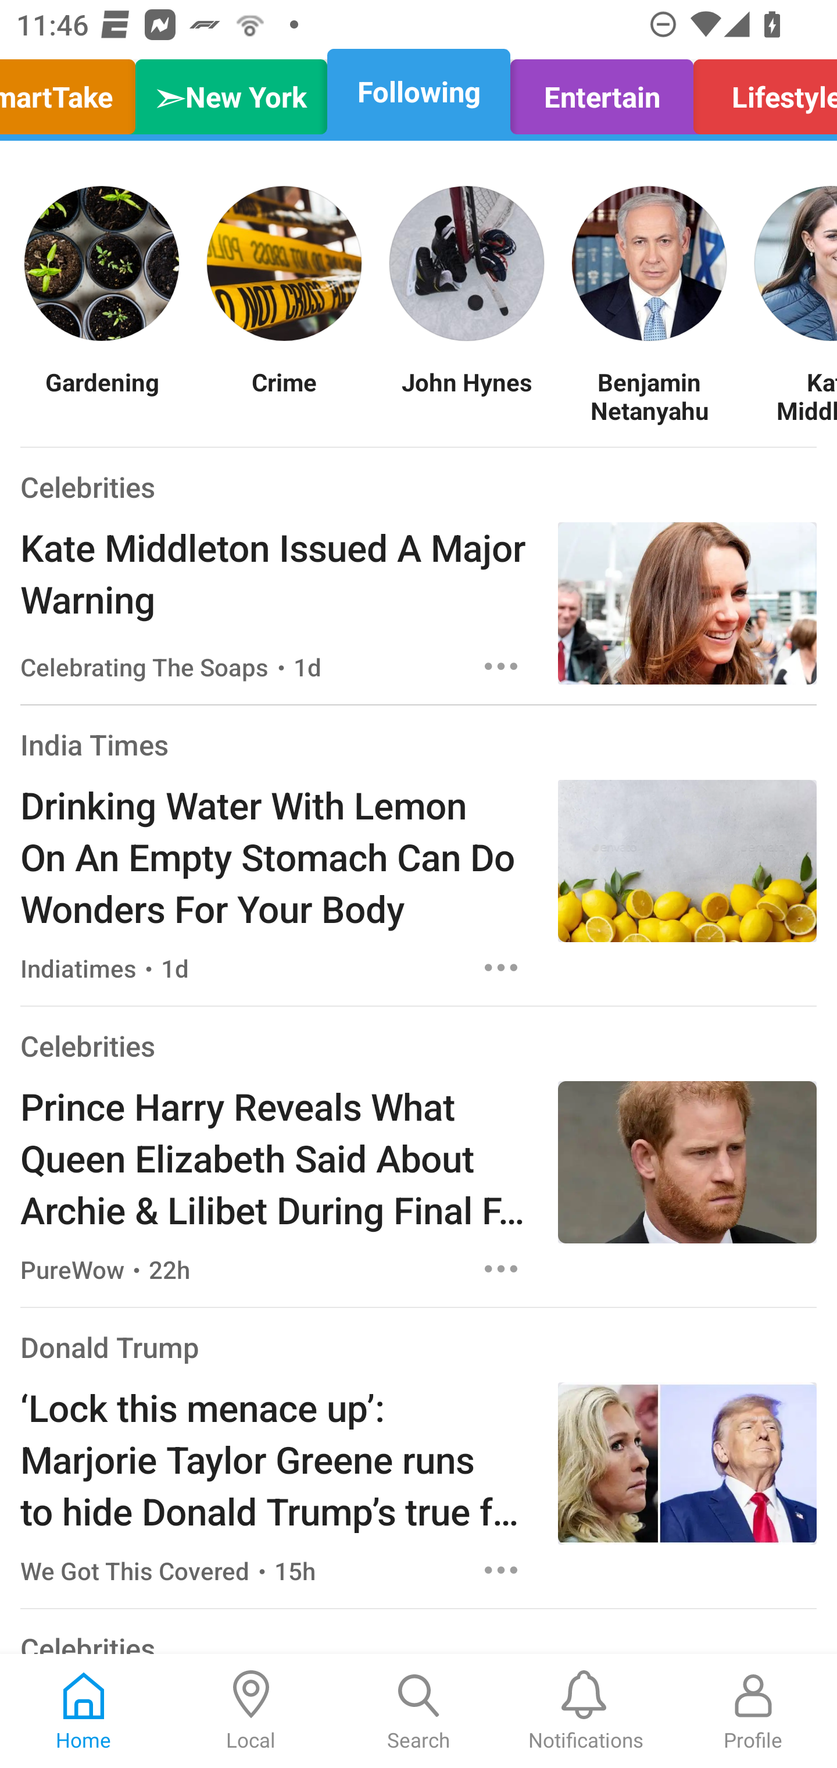 The height and width of the screenshot is (1768, 837). Describe the element at coordinates (501, 968) in the screenshot. I see `Options` at that location.